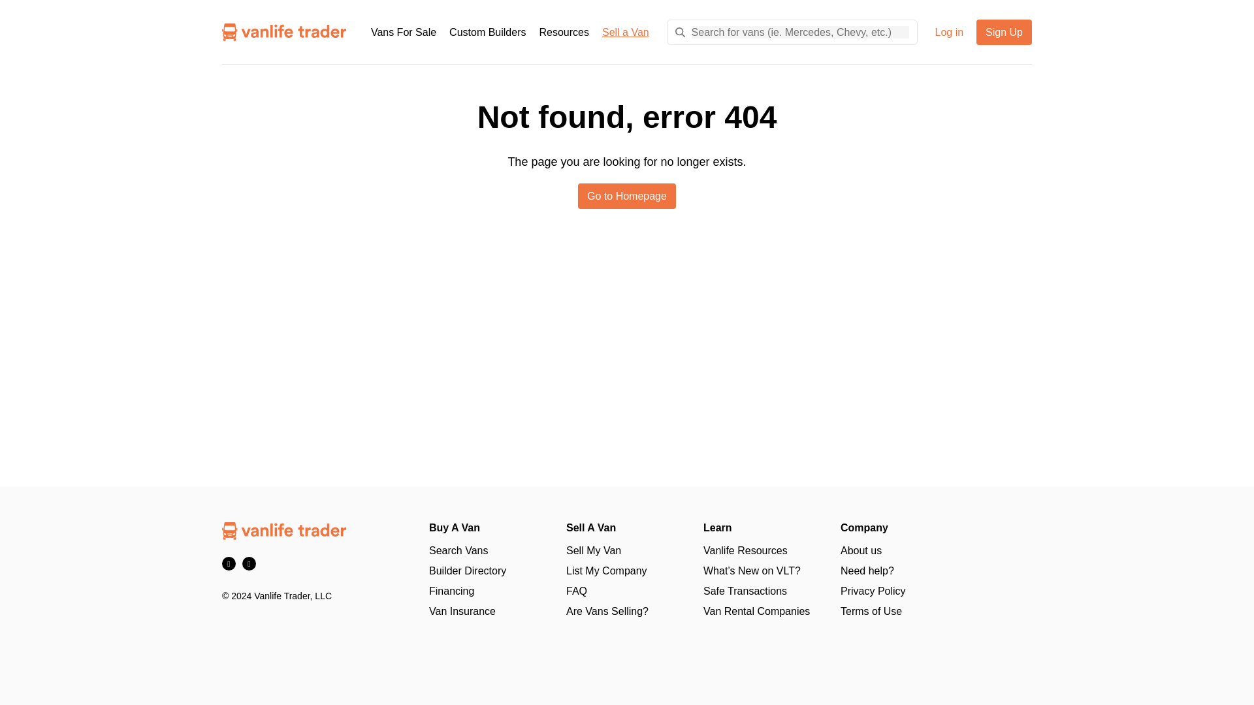 Image resolution: width=1254 pixels, height=705 pixels. I want to click on Need help?, so click(867, 571).